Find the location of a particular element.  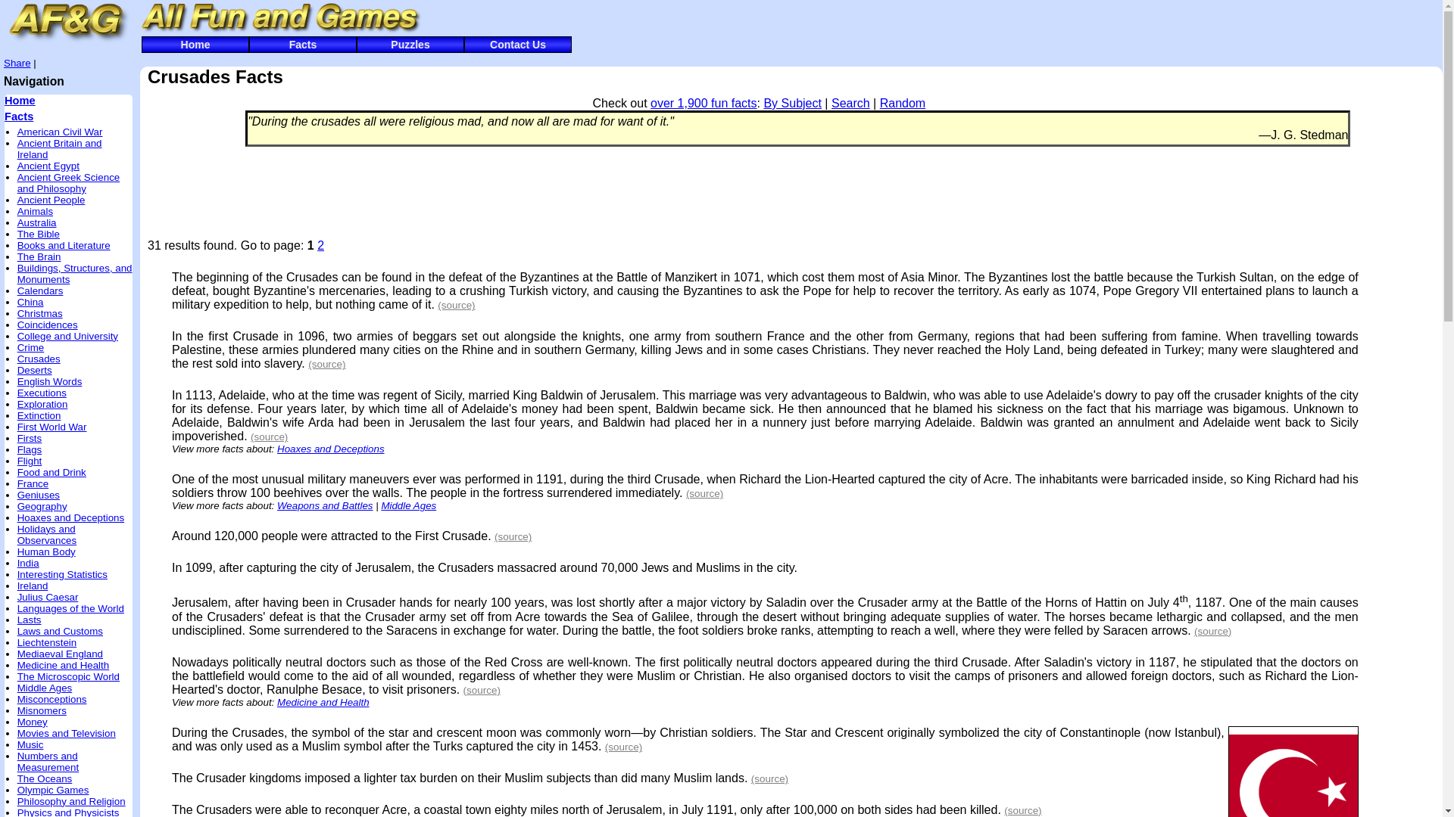

Ancient People is located at coordinates (51, 200).